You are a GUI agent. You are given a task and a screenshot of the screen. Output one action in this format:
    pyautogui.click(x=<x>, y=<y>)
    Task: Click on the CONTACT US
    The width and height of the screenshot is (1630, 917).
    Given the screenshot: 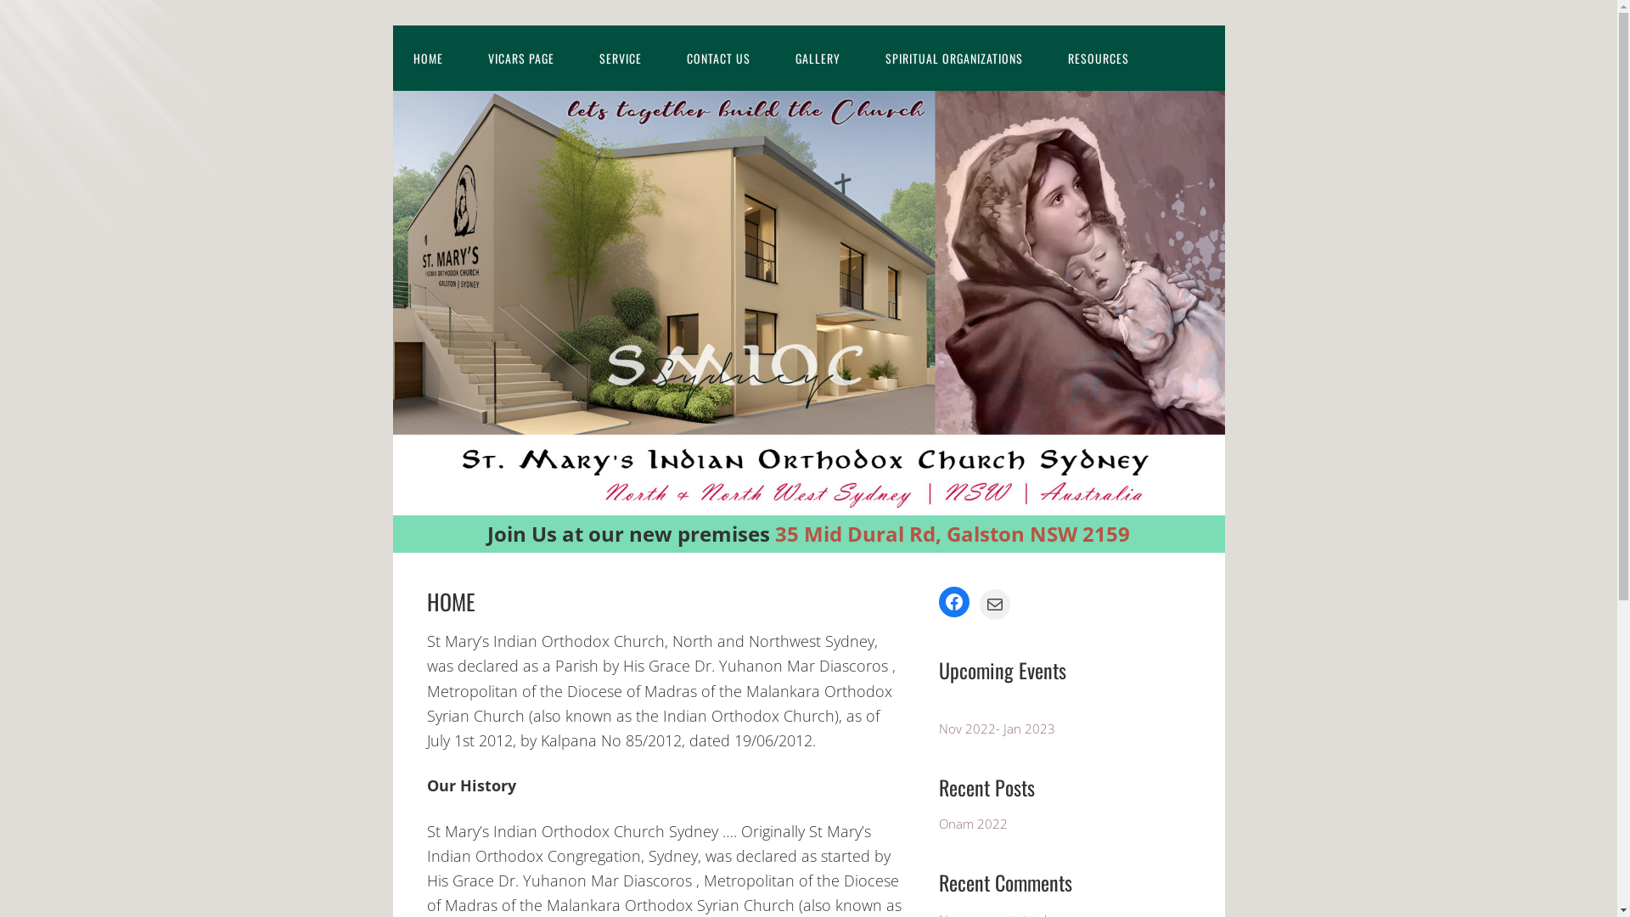 What is the action you would take?
    pyautogui.click(x=718, y=58)
    